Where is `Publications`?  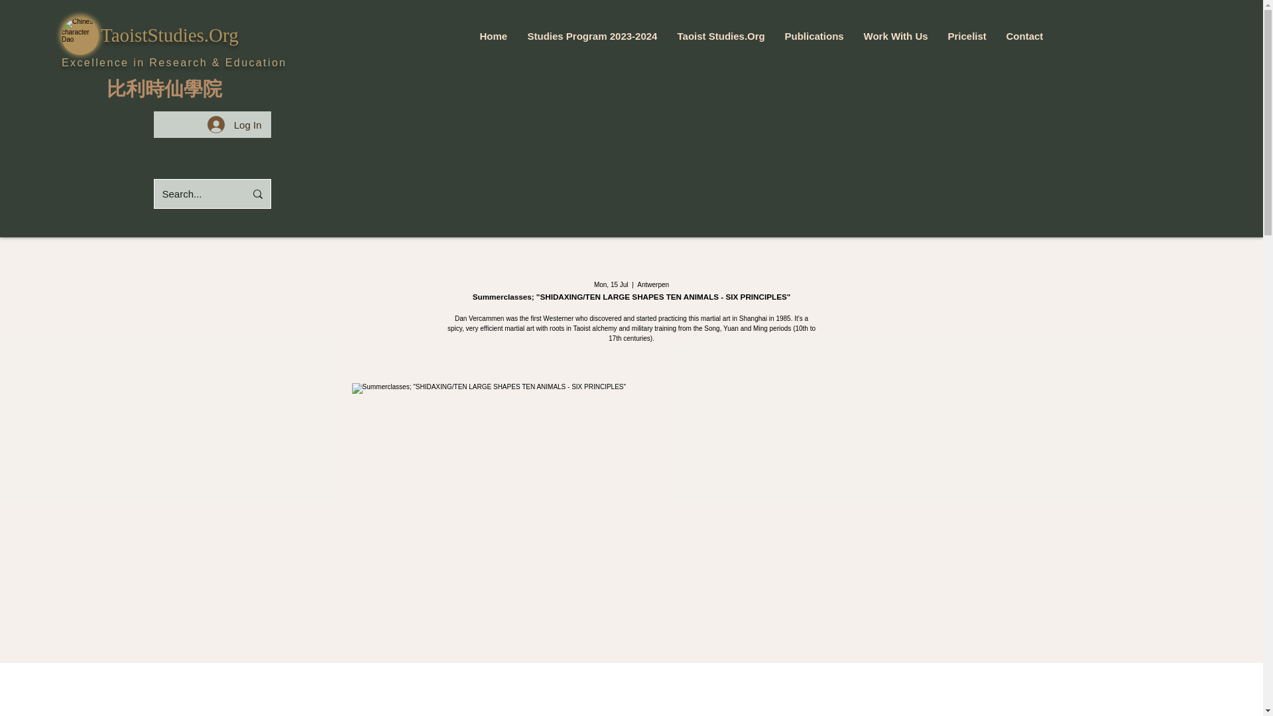
Publications is located at coordinates (813, 36).